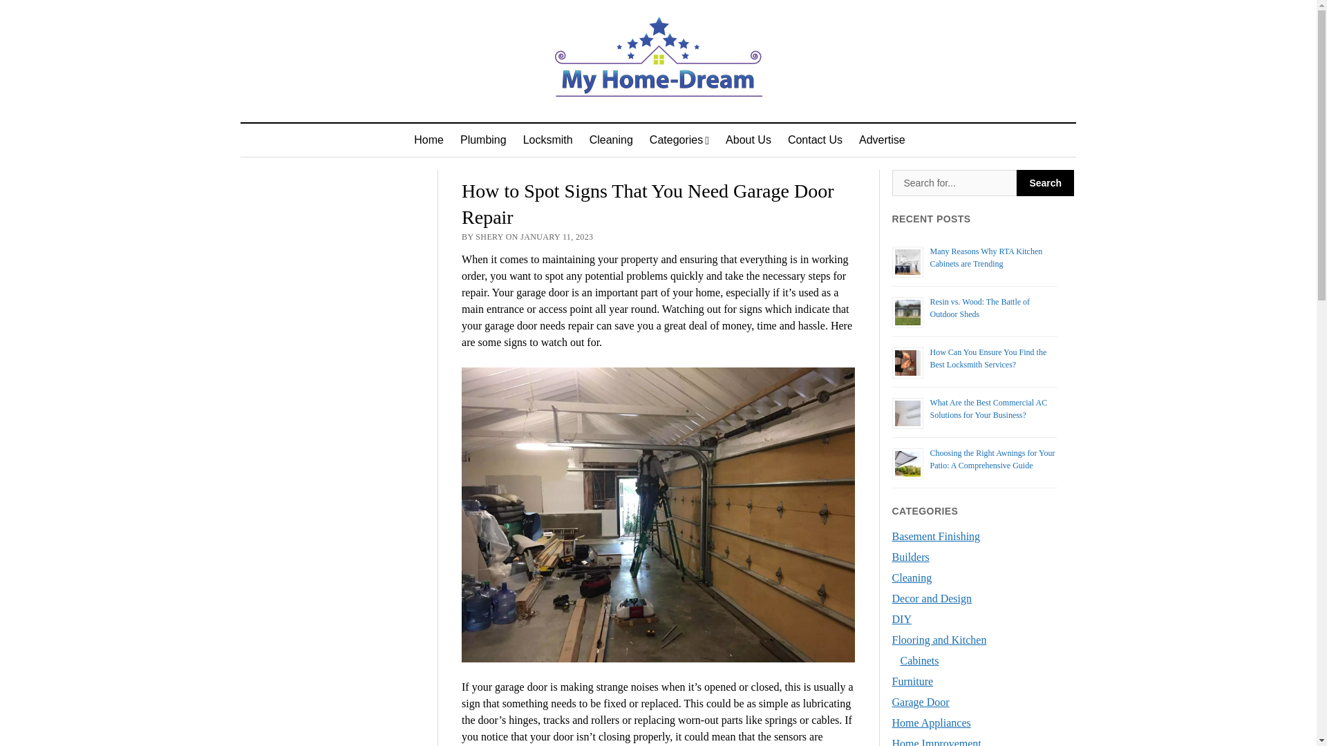 This screenshot has width=1327, height=746. What do you see at coordinates (679, 140) in the screenshot?
I see `Categories` at bounding box center [679, 140].